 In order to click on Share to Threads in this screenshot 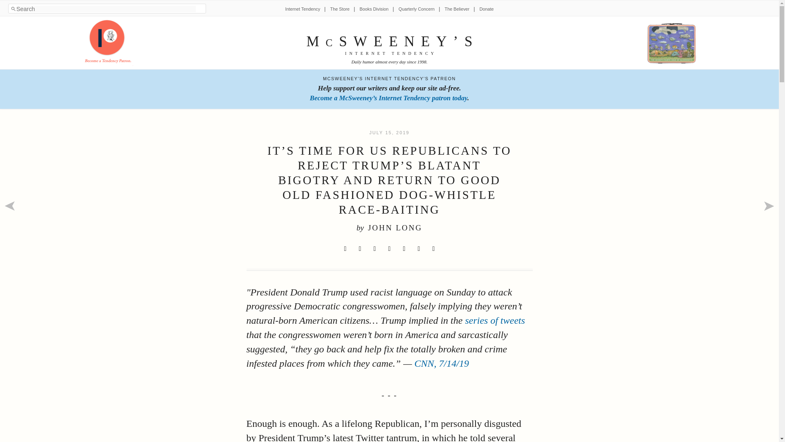, I will do `click(404, 249)`.